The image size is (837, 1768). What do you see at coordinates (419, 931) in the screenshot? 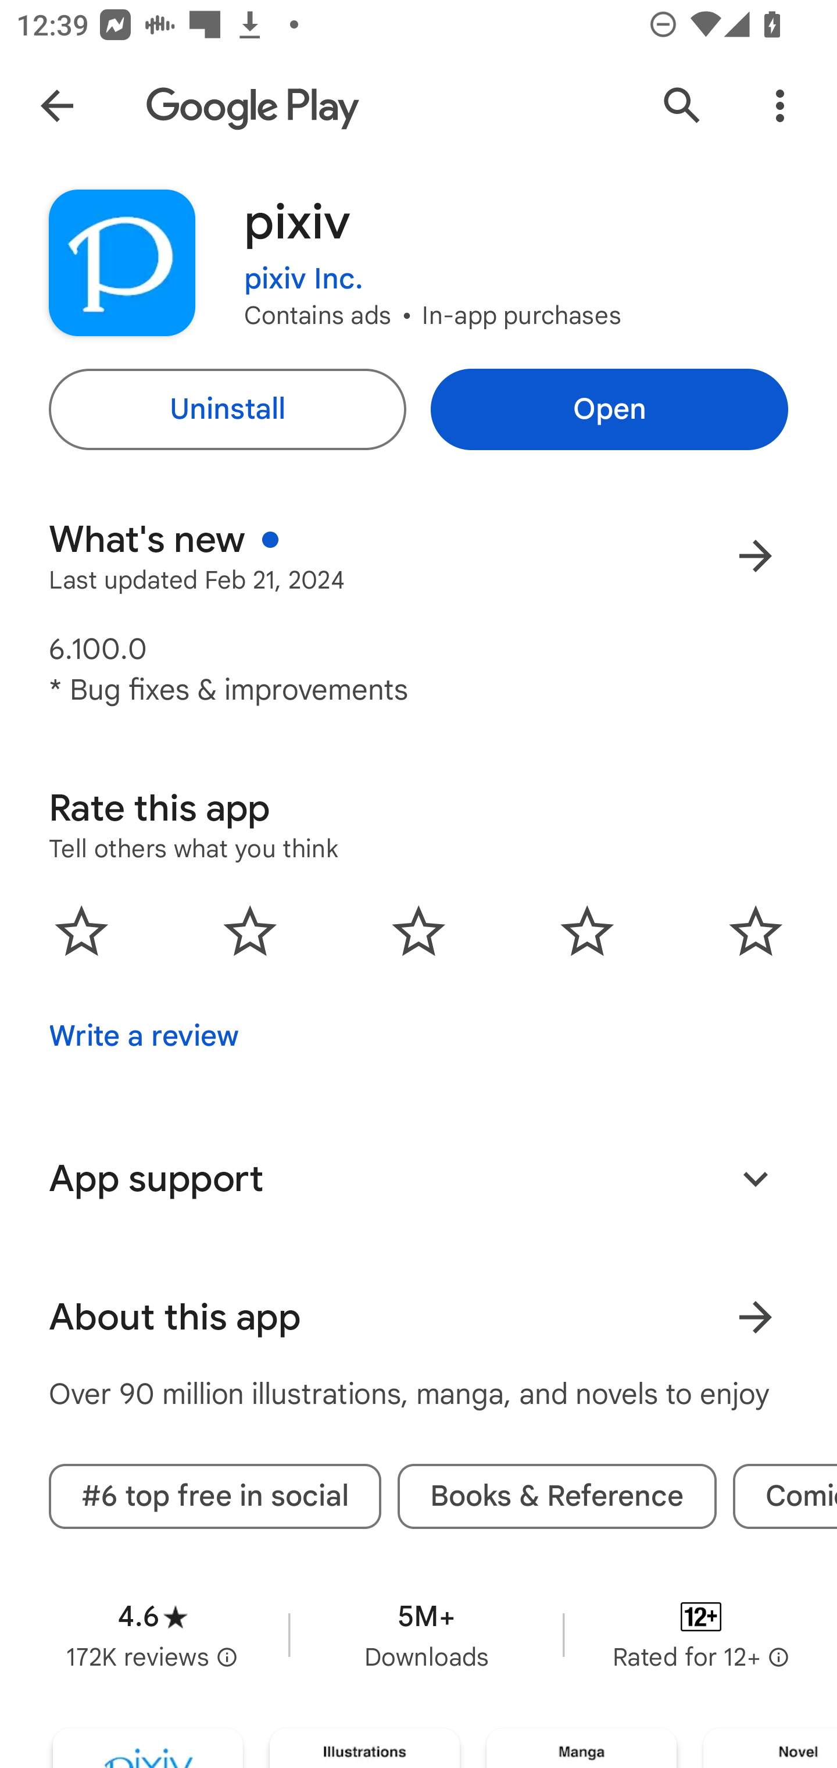
I see `0.0` at bounding box center [419, 931].